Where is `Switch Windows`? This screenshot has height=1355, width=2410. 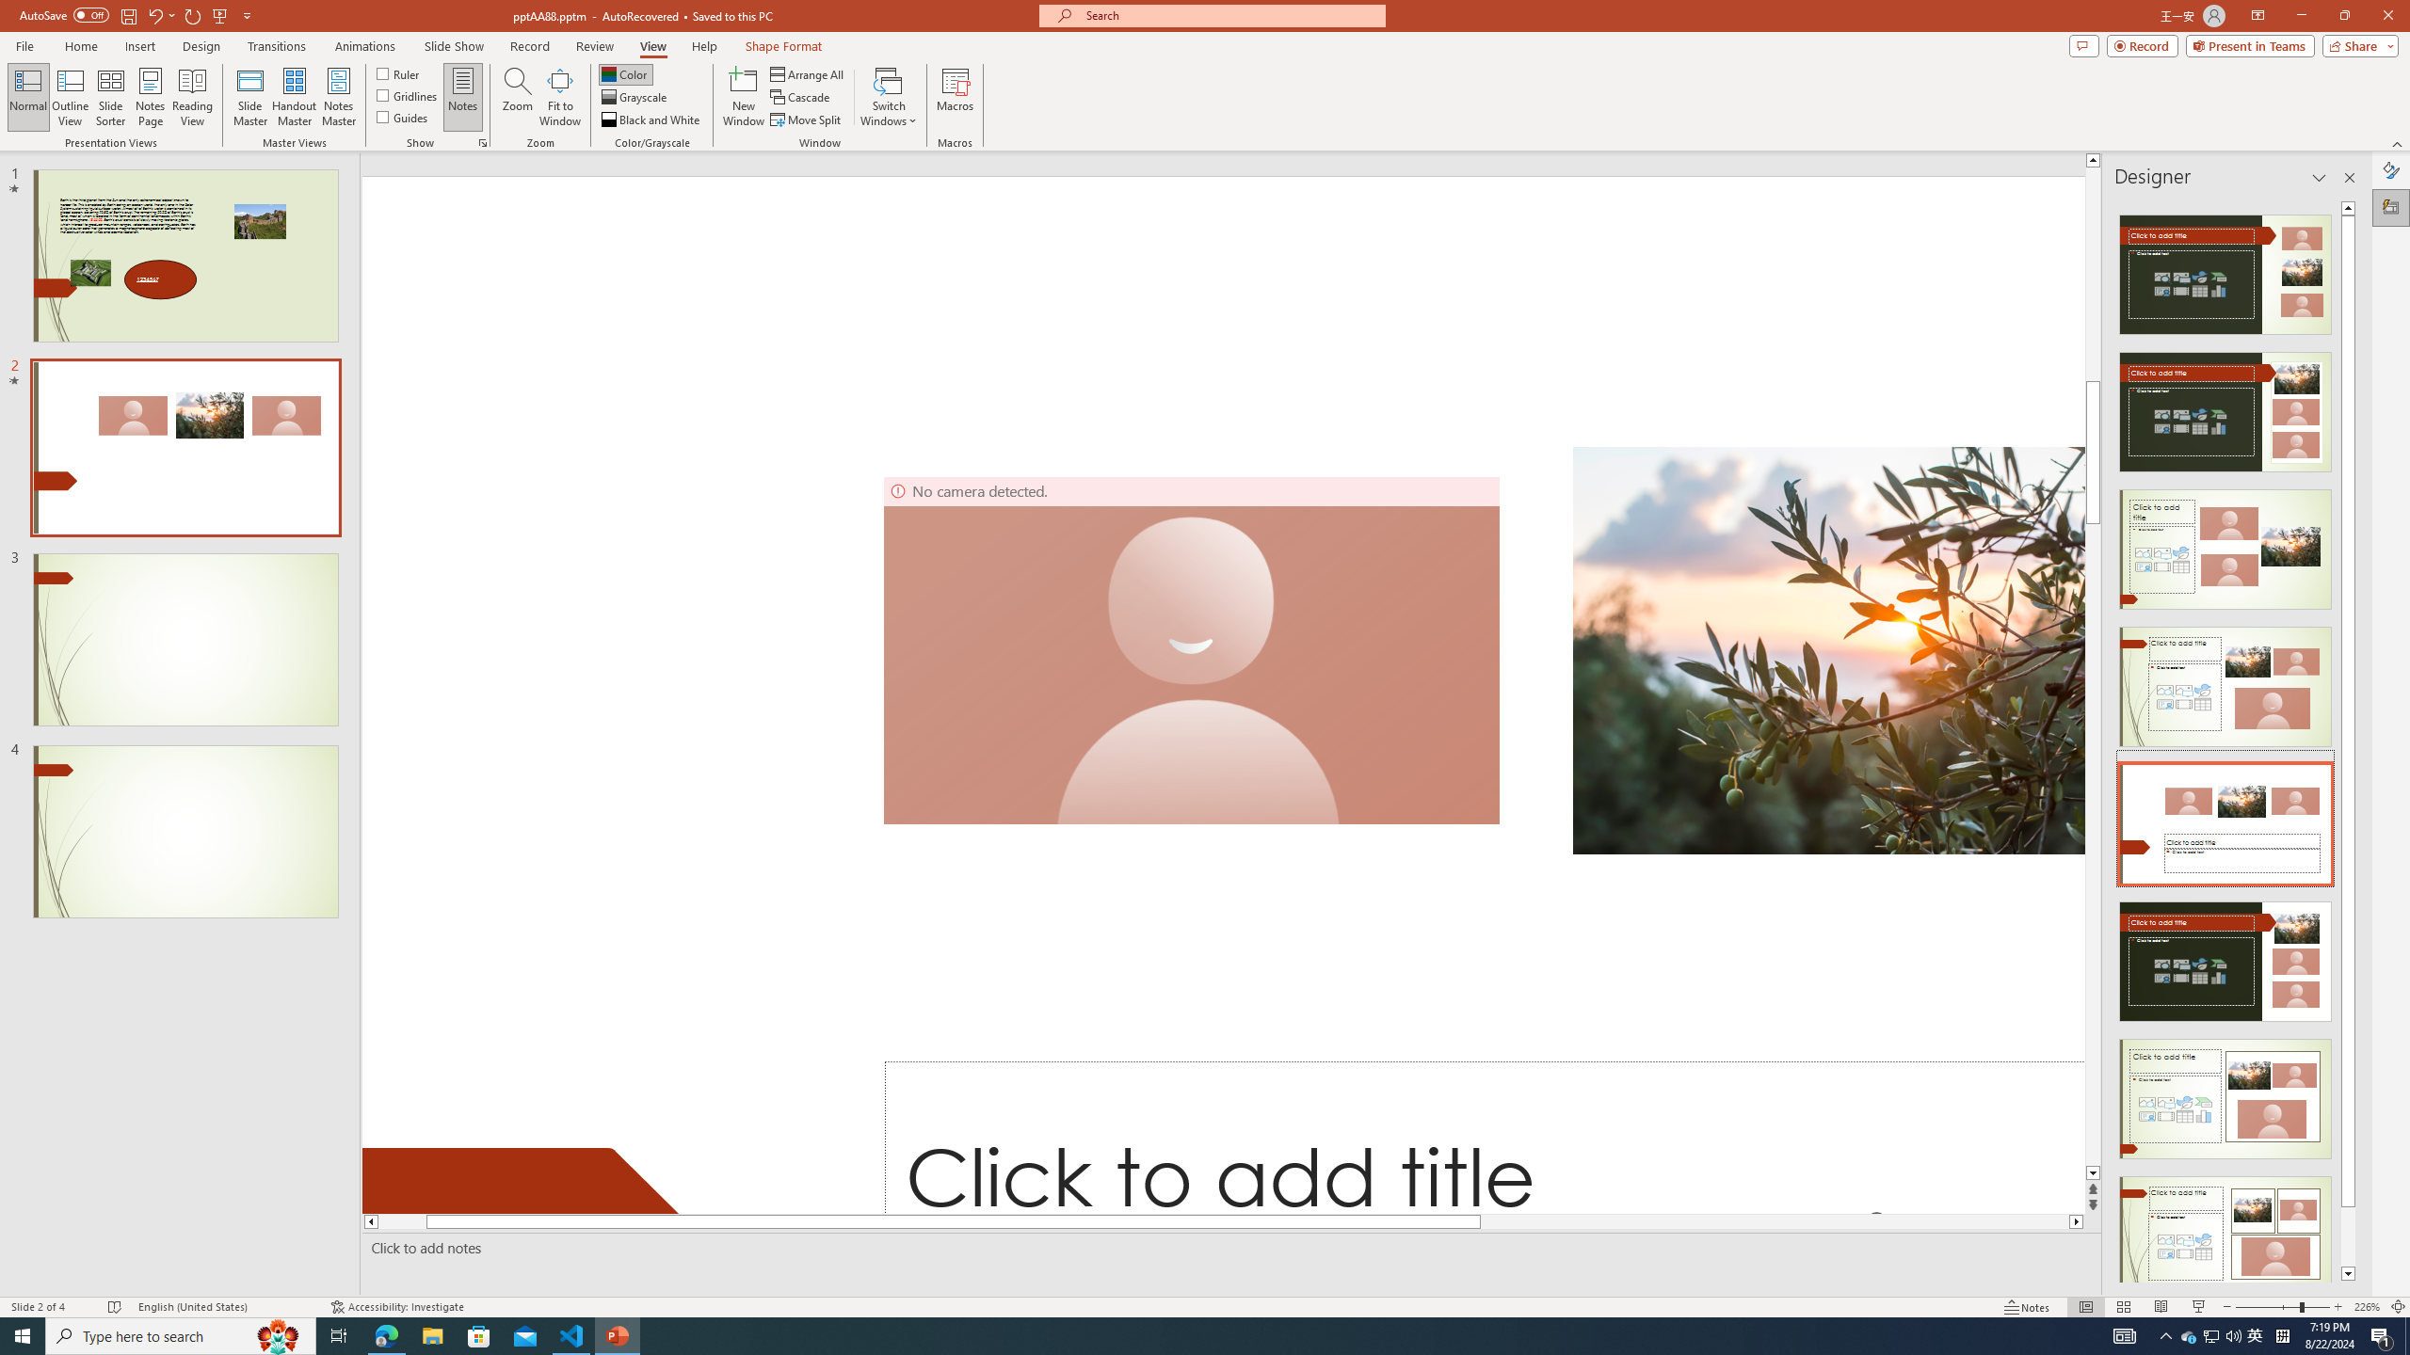 Switch Windows is located at coordinates (889, 97).